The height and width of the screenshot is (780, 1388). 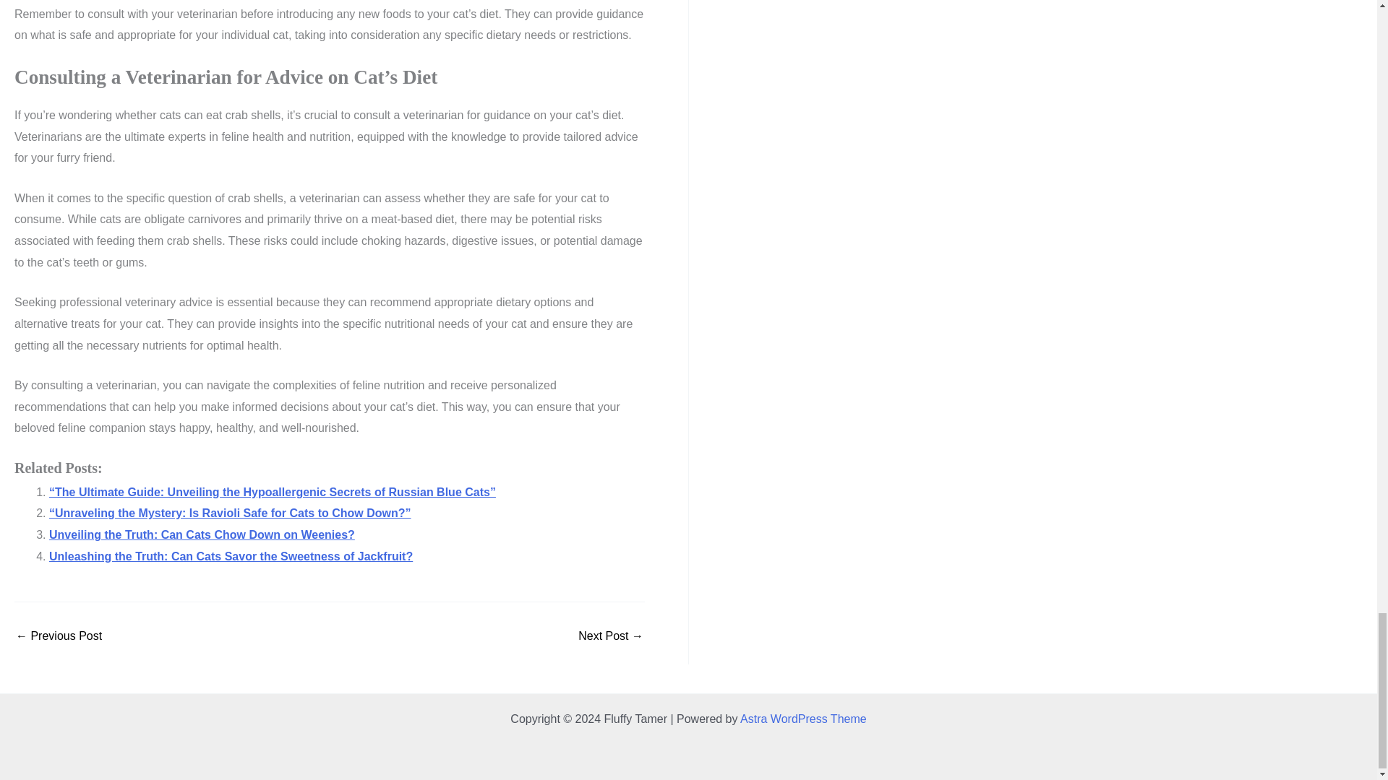 What do you see at coordinates (202, 534) in the screenshot?
I see `Unveiling the Truth: Can Cats Chow Down on Weenies?` at bounding box center [202, 534].